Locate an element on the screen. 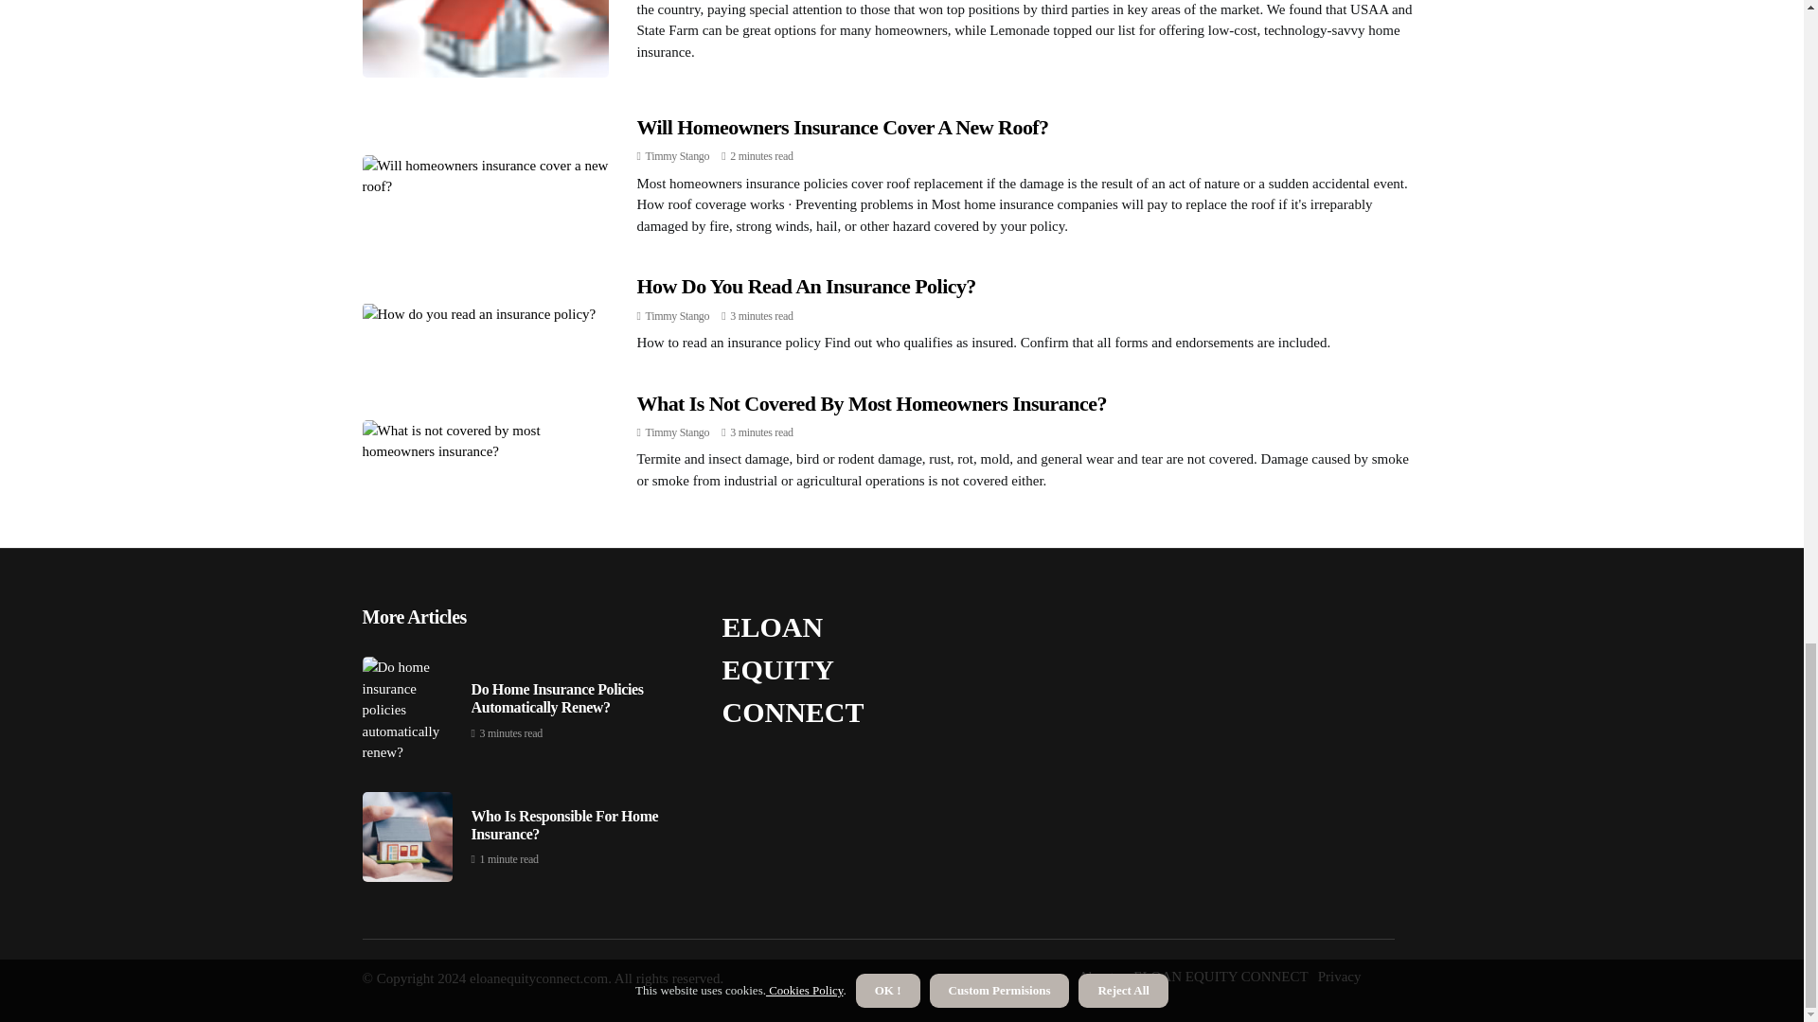  Will Homeowners Insurance Cover A New Roof? is located at coordinates (843, 127).